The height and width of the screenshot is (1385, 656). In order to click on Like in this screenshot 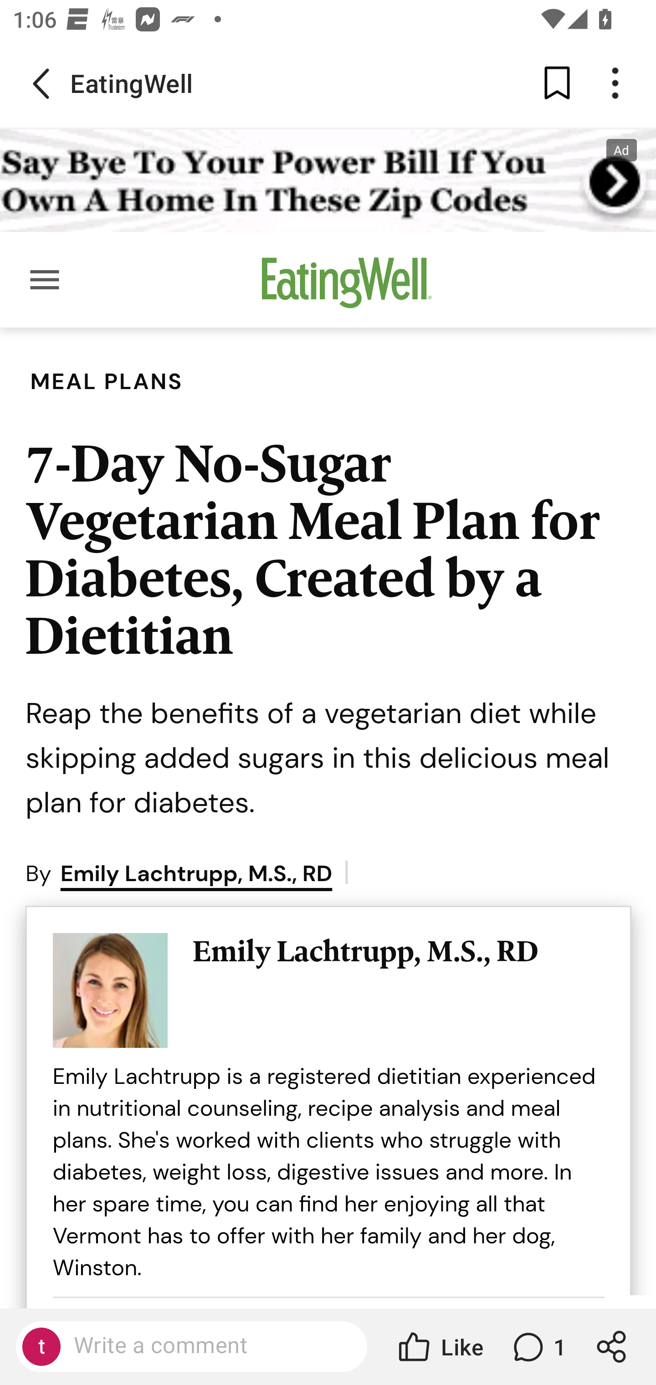, I will do `click(439, 1347)`.